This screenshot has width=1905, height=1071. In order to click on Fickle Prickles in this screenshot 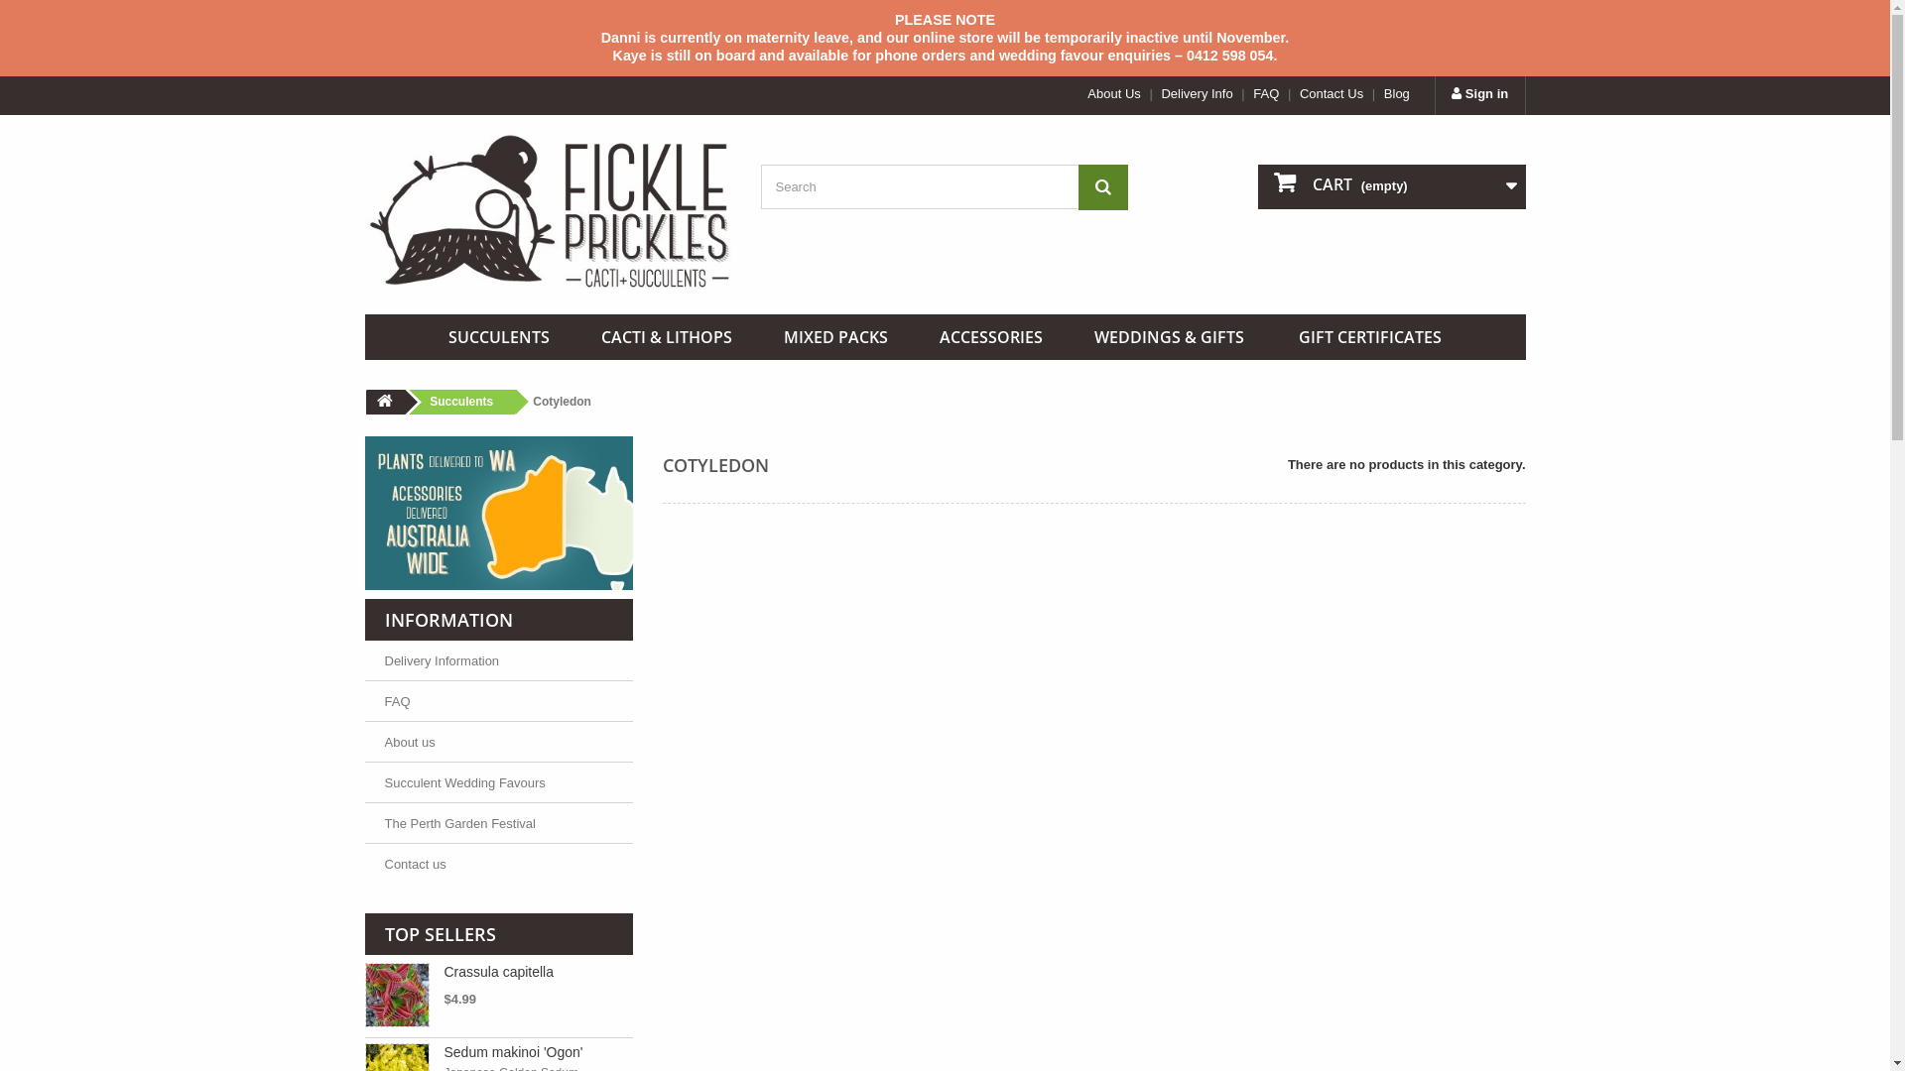, I will do `click(549, 210)`.